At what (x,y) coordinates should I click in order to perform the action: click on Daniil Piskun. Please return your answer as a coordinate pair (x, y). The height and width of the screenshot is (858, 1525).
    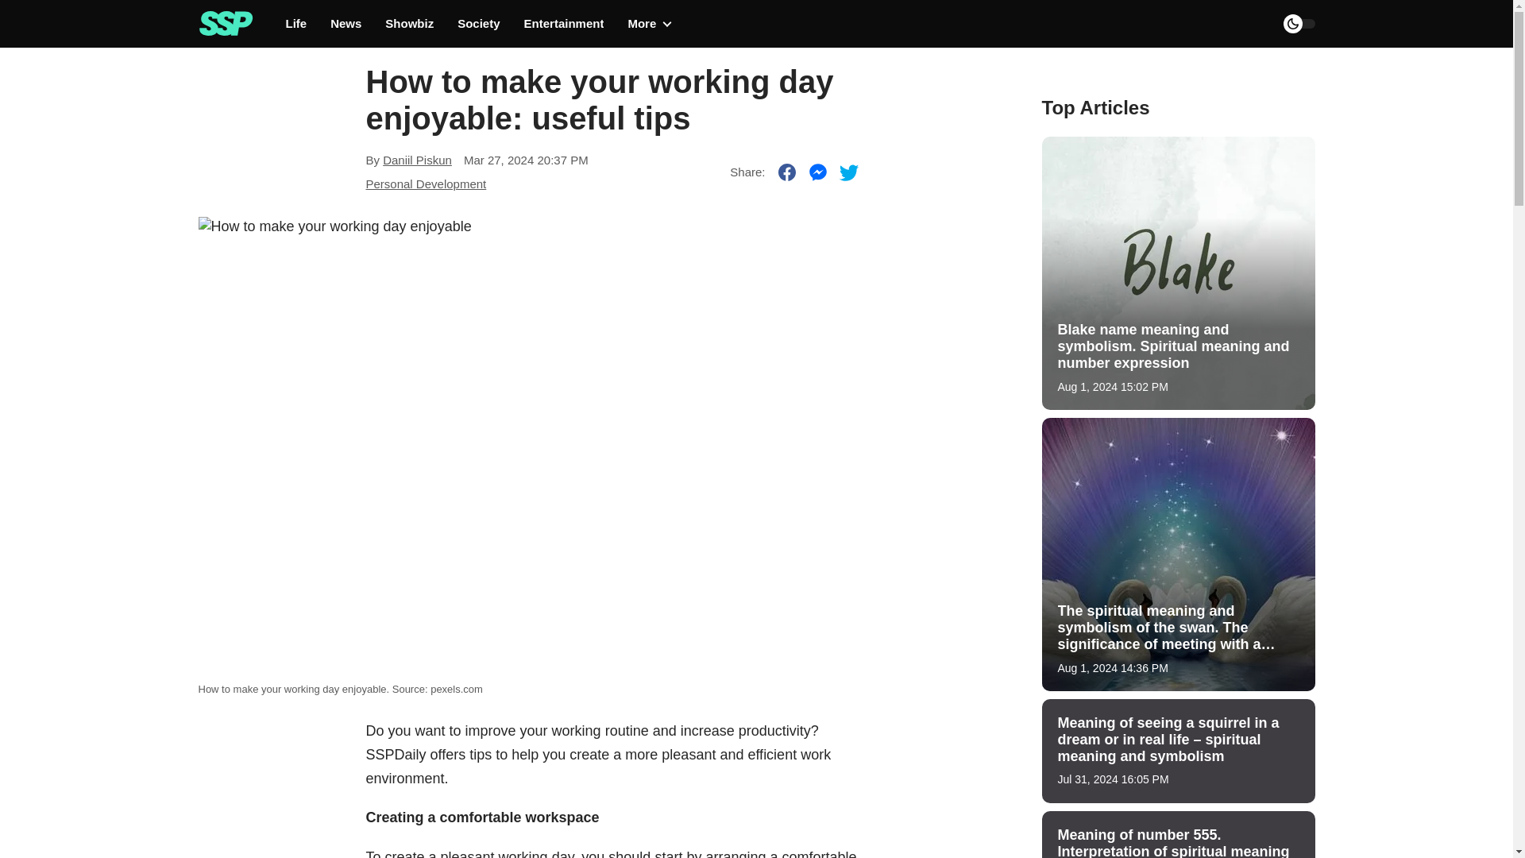
    Looking at the image, I should click on (416, 160).